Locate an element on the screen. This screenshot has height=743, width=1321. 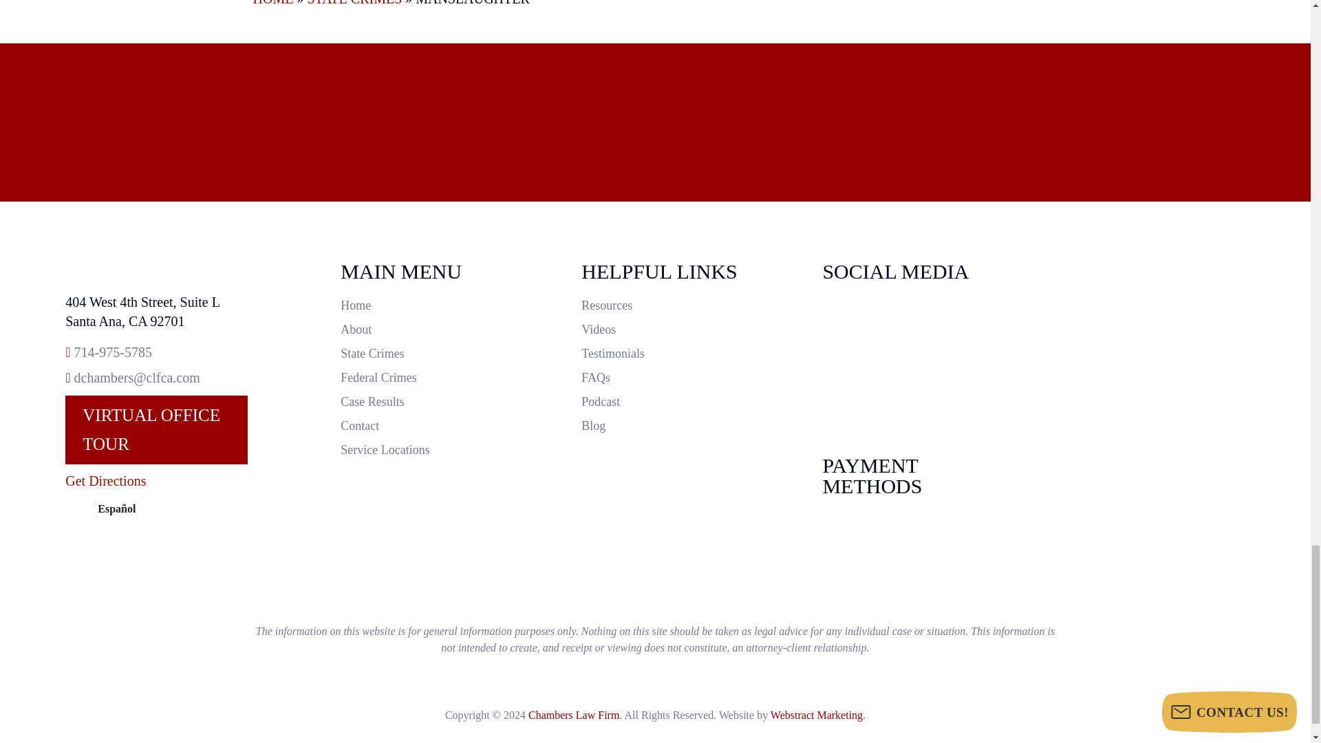
Get Directions is located at coordinates (105, 480).